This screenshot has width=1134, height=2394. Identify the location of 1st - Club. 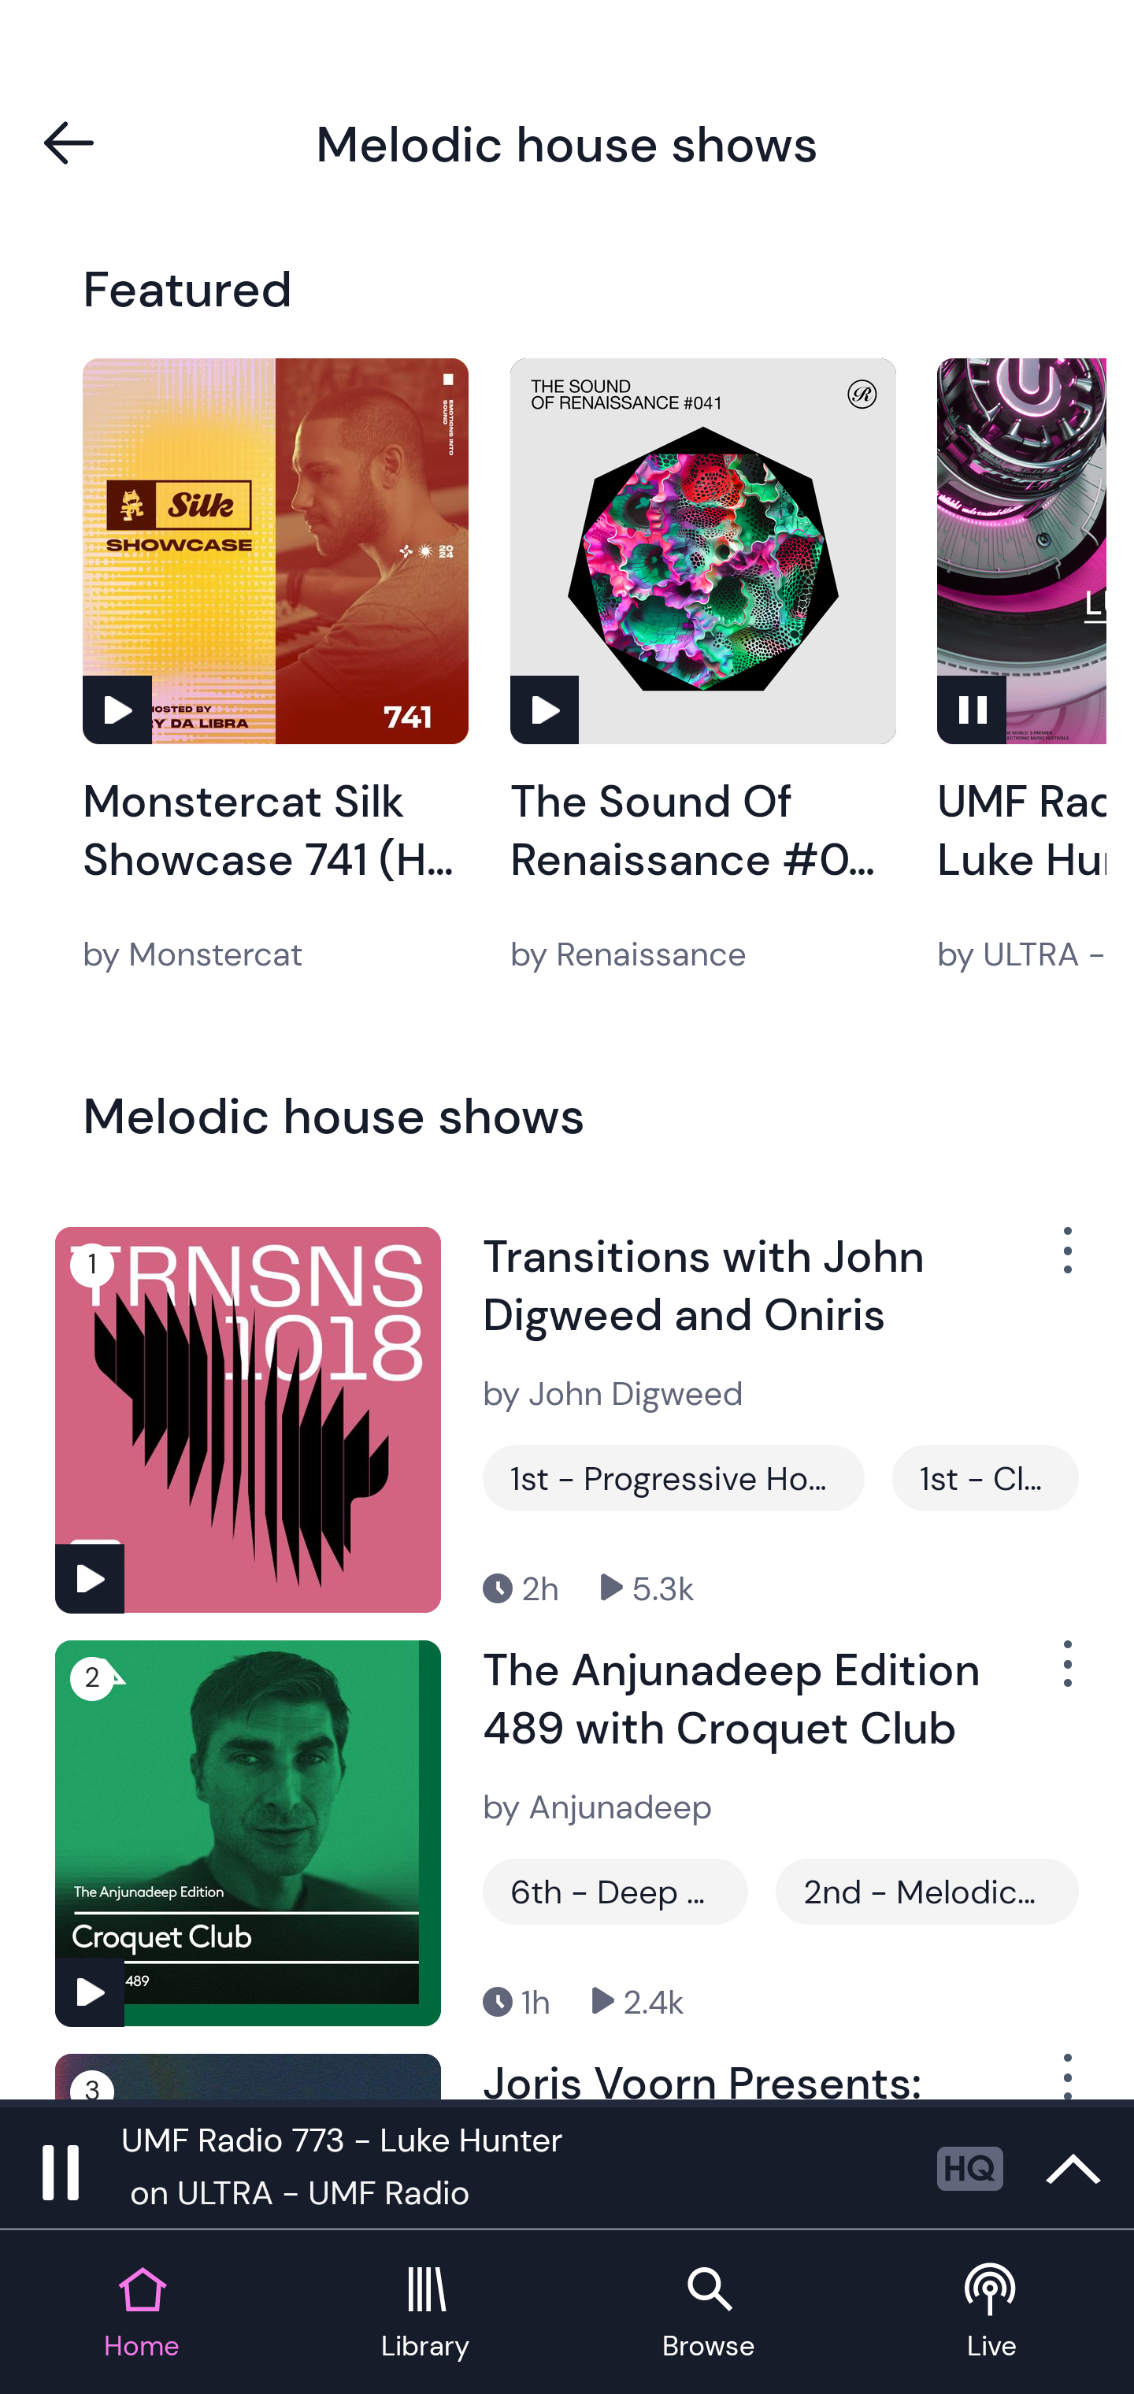
(985, 1478).